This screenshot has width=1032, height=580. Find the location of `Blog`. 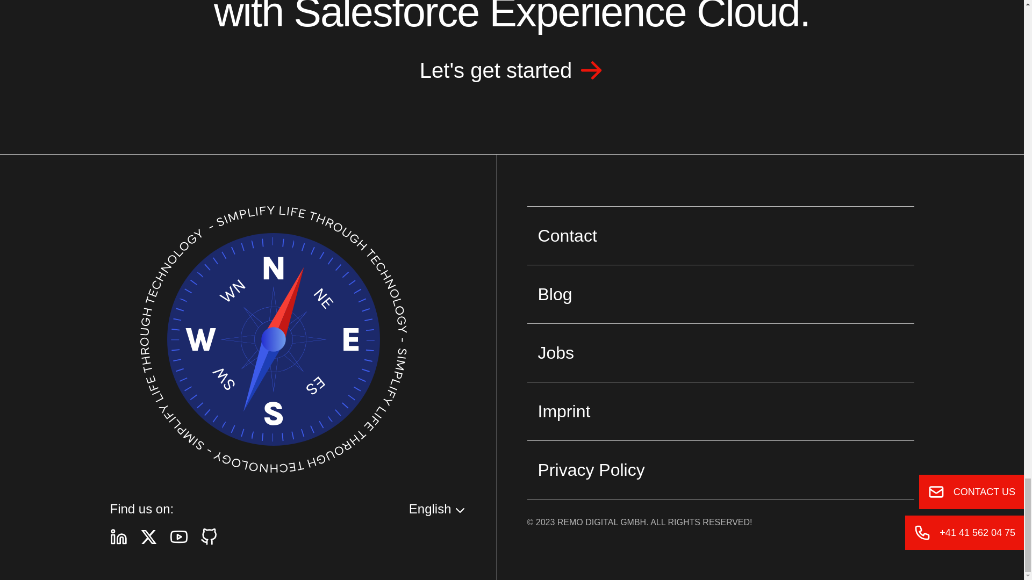

Blog is located at coordinates (721, 293).